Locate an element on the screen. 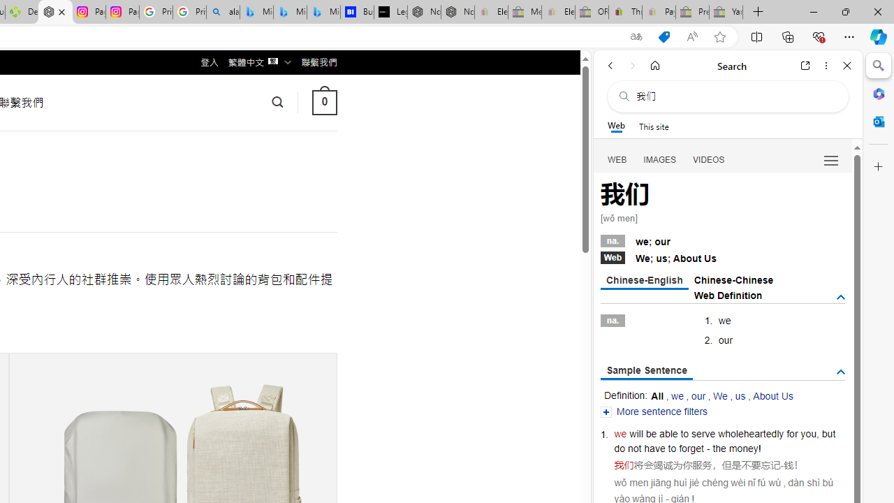 This screenshot has width=894, height=503. you is located at coordinates (808, 433).